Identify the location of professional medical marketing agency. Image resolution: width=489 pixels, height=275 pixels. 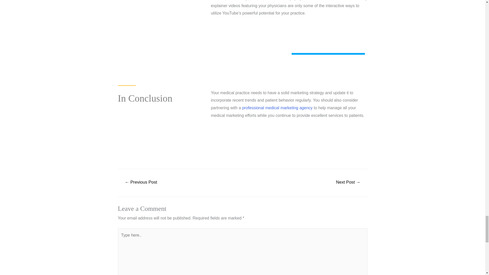
(277, 108).